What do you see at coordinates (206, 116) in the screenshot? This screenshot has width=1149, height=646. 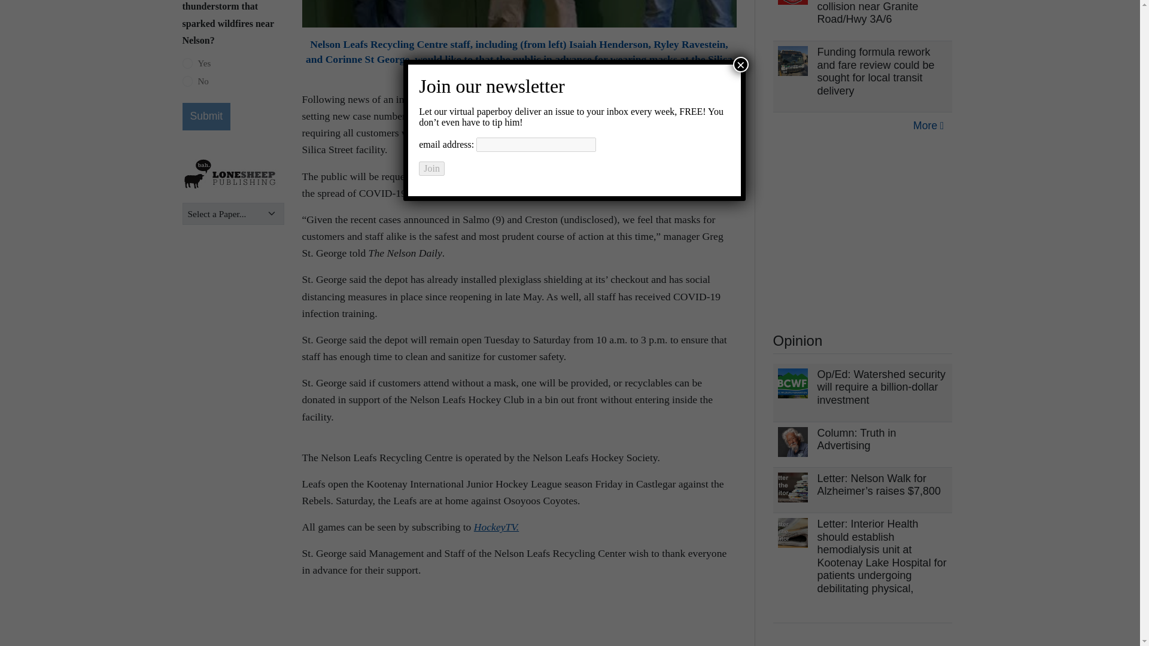 I see `Submit` at bounding box center [206, 116].